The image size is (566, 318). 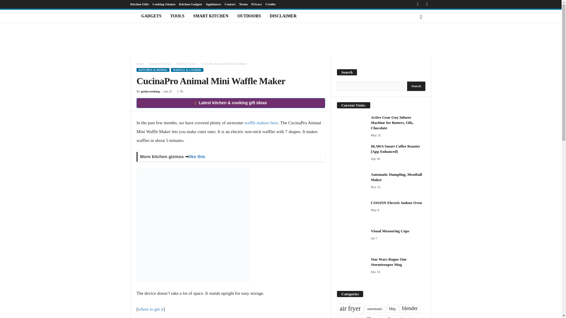 What do you see at coordinates (190, 4) in the screenshot?
I see `Kitchen Gadgets` at bounding box center [190, 4].